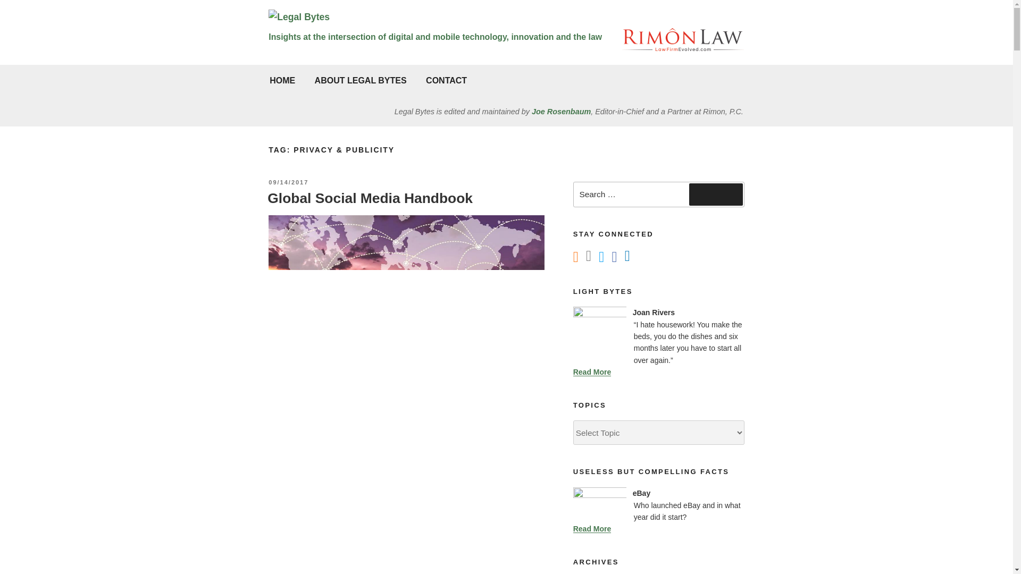  Describe the element at coordinates (361, 81) in the screenshot. I see `ABOUT LEGAL BYTES` at that location.